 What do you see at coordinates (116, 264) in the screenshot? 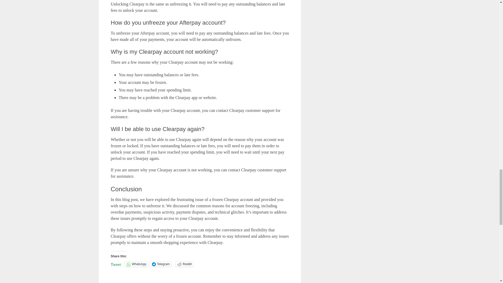
I see `Tweet` at bounding box center [116, 264].